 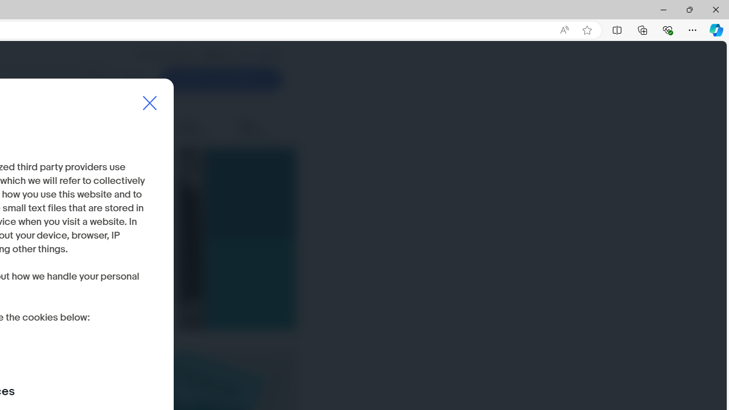 What do you see at coordinates (147, 129) in the screenshot?
I see `Marketing` at bounding box center [147, 129].